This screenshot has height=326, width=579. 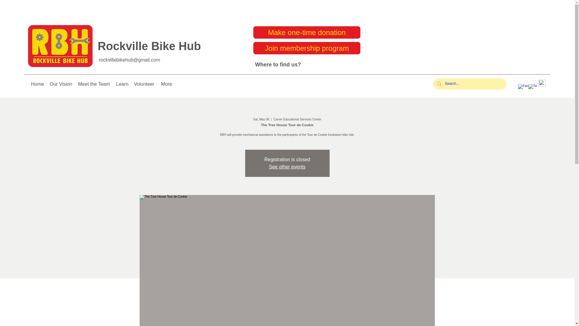 What do you see at coordinates (287, 167) in the screenshot?
I see `See other events` at bounding box center [287, 167].